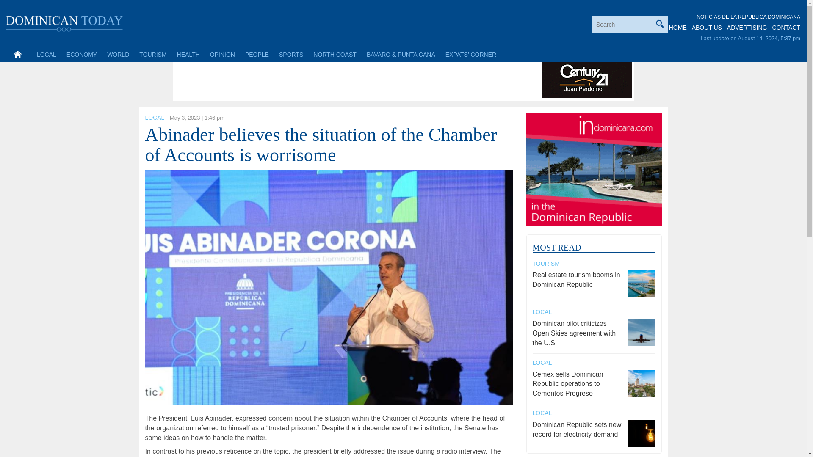 This screenshot has width=813, height=457. I want to click on ECONOMY, so click(82, 54).